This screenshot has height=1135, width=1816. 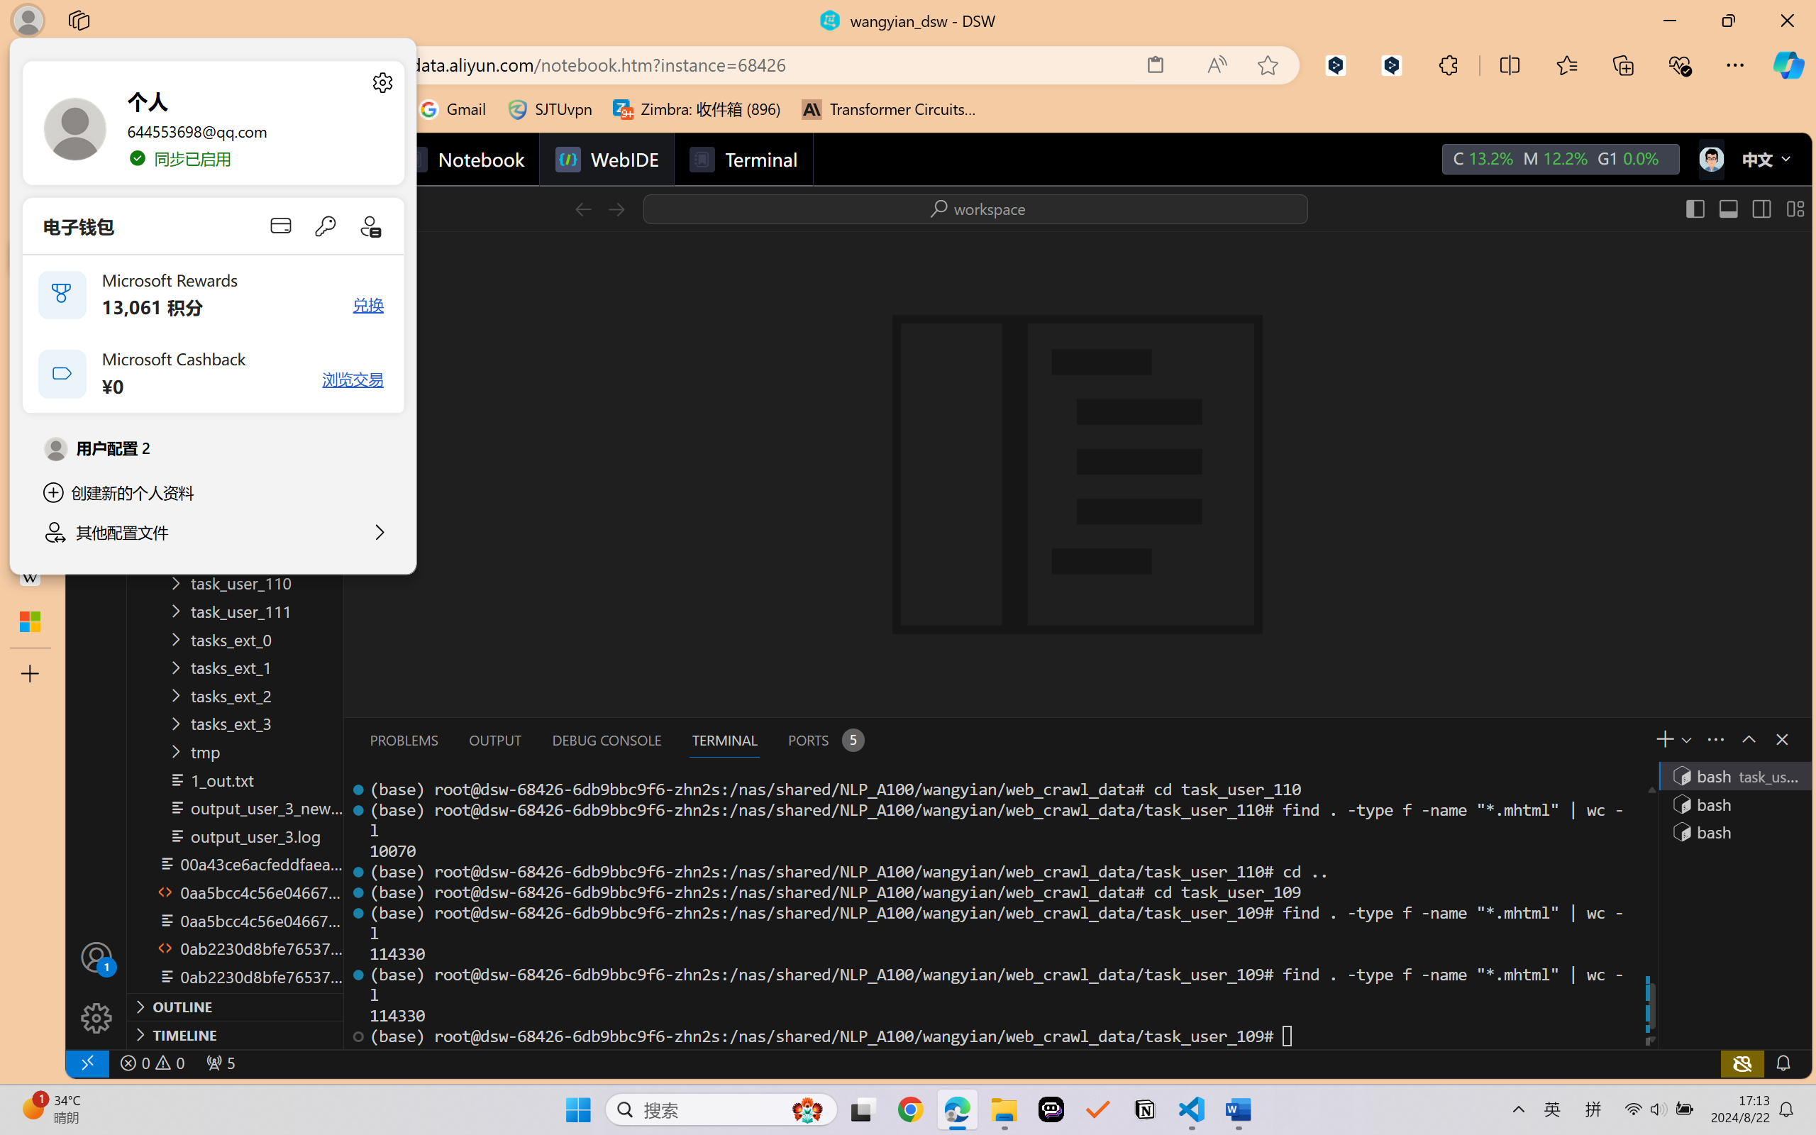 What do you see at coordinates (1748, 739) in the screenshot?
I see `Maximize Panel Size` at bounding box center [1748, 739].